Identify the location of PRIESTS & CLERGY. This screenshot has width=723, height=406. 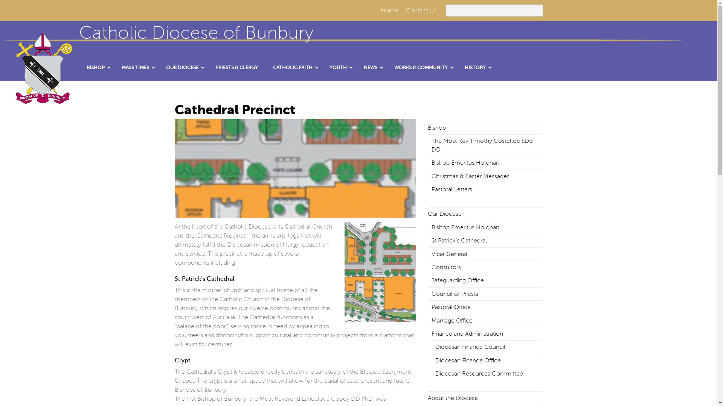
(236, 67).